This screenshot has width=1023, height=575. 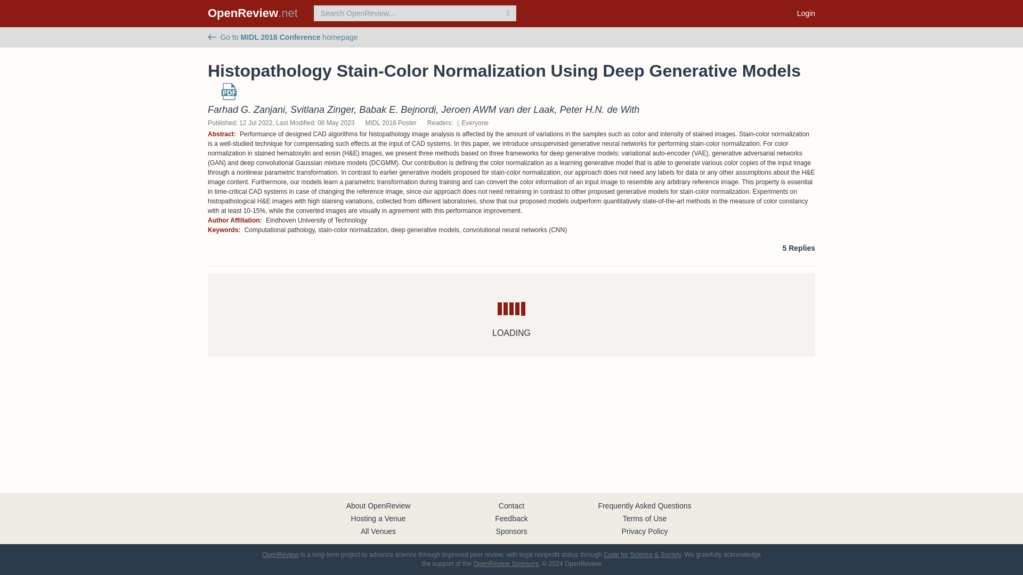 What do you see at coordinates (229, 95) in the screenshot?
I see `Download PDF` at bounding box center [229, 95].